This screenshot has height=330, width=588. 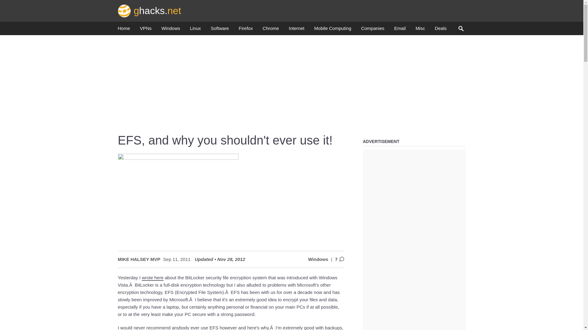 I want to click on Windows, so click(x=170, y=30).